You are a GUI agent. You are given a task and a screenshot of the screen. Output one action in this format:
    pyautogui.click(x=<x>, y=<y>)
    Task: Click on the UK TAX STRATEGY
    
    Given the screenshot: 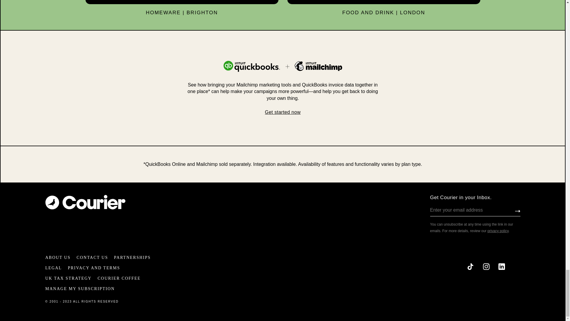 What is the action you would take?
    pyautogui.click(x=68, y=278)
    